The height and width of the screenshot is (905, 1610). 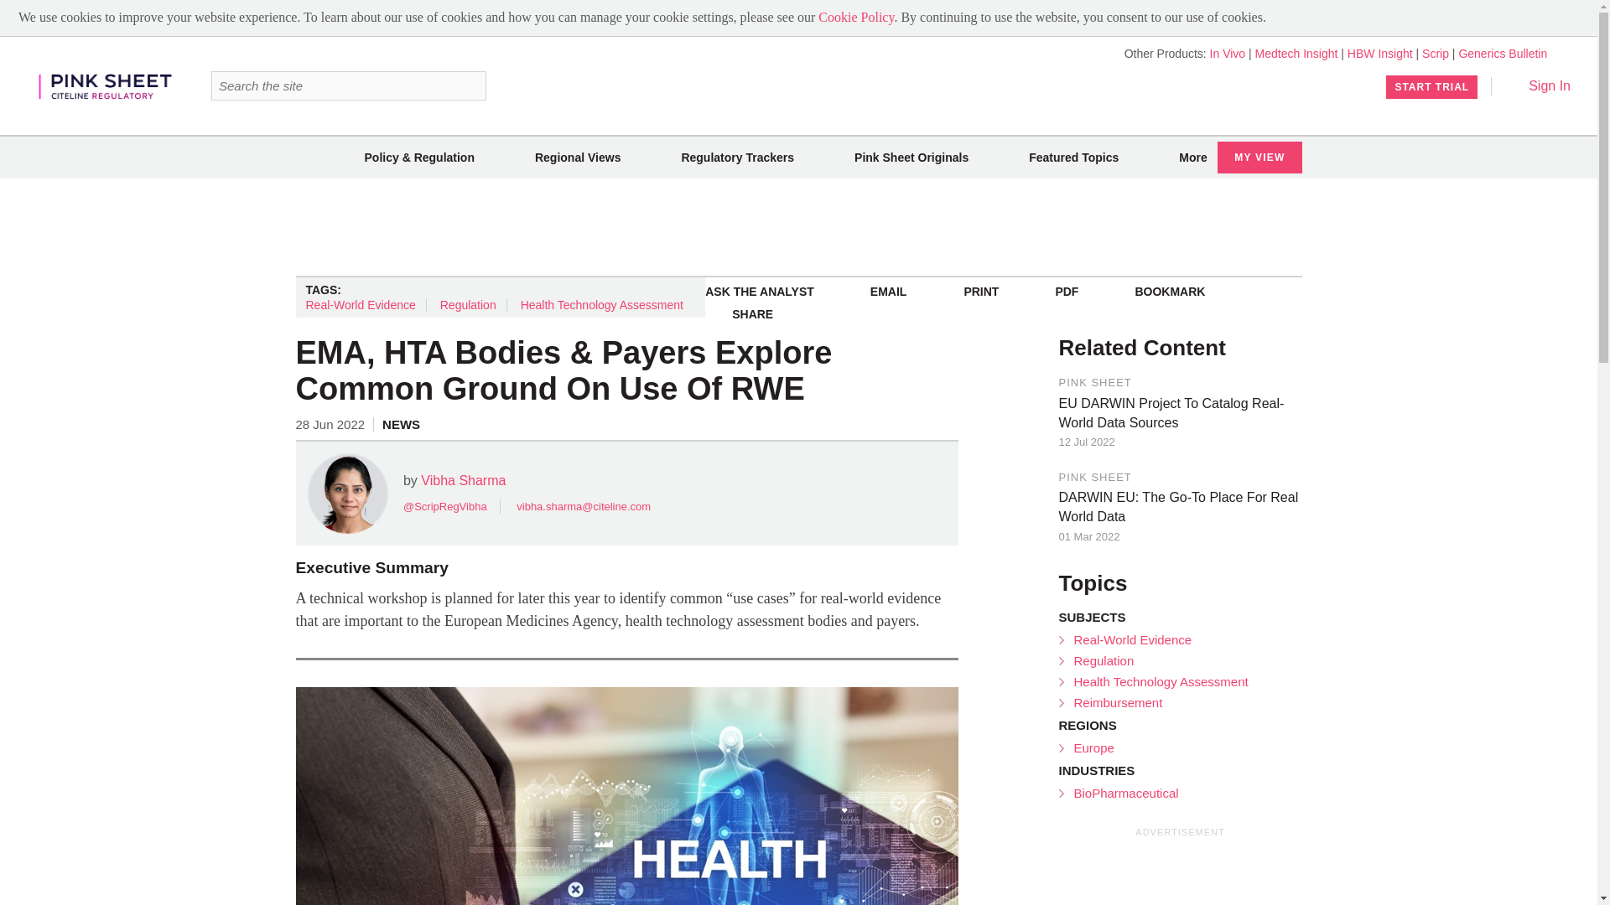 I want to click on 3rd party ad content, so click(x=797, y=226).